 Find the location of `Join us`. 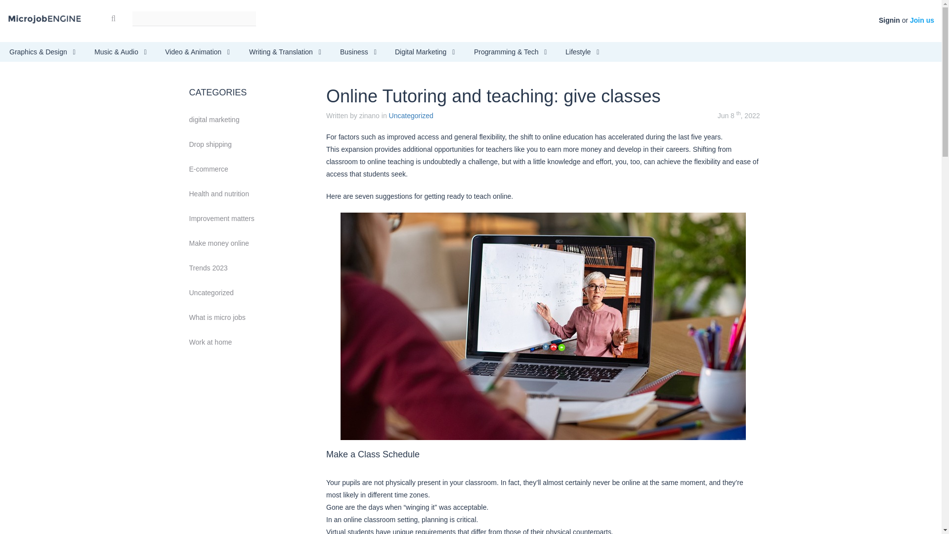

Join us is located at coordinates (922, 20).